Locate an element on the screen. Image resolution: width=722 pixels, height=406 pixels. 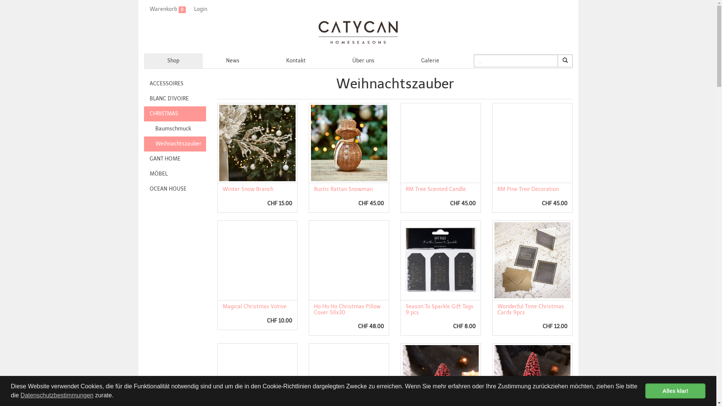
Magical Christmas Votive is located at coordinates (255, 307).